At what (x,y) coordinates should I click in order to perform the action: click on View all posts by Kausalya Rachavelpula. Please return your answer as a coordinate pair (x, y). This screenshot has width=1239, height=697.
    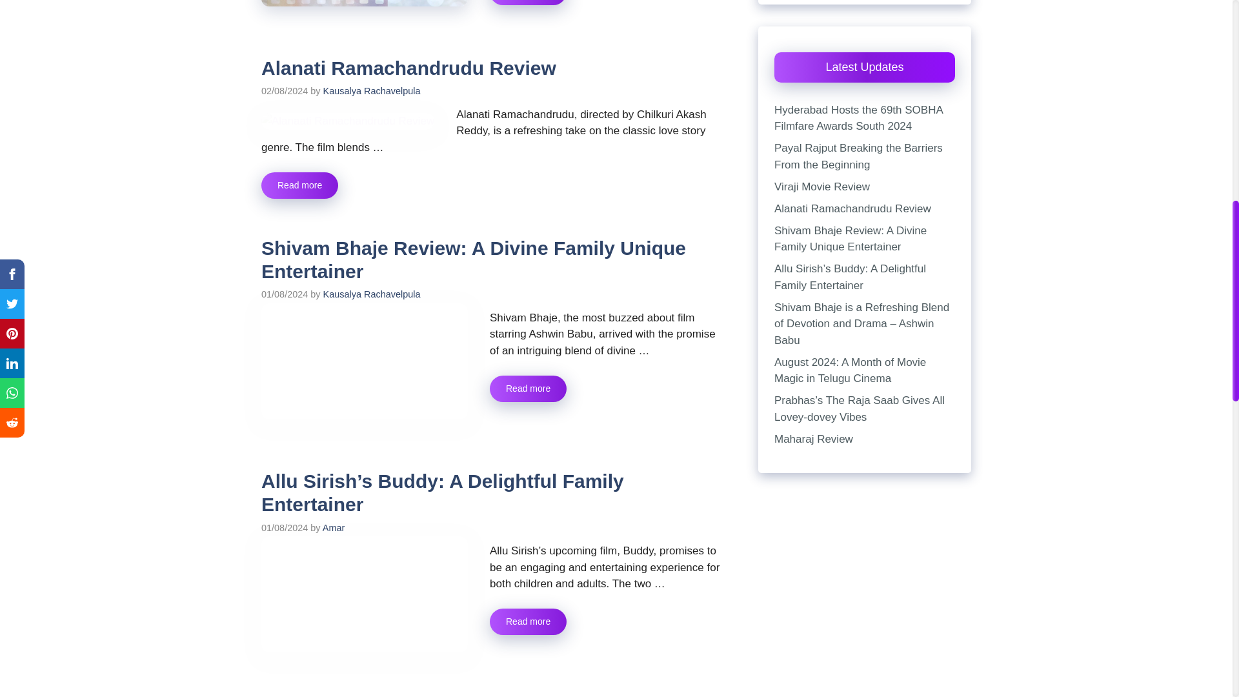
    Looking at the image, I should click on (372, 294).